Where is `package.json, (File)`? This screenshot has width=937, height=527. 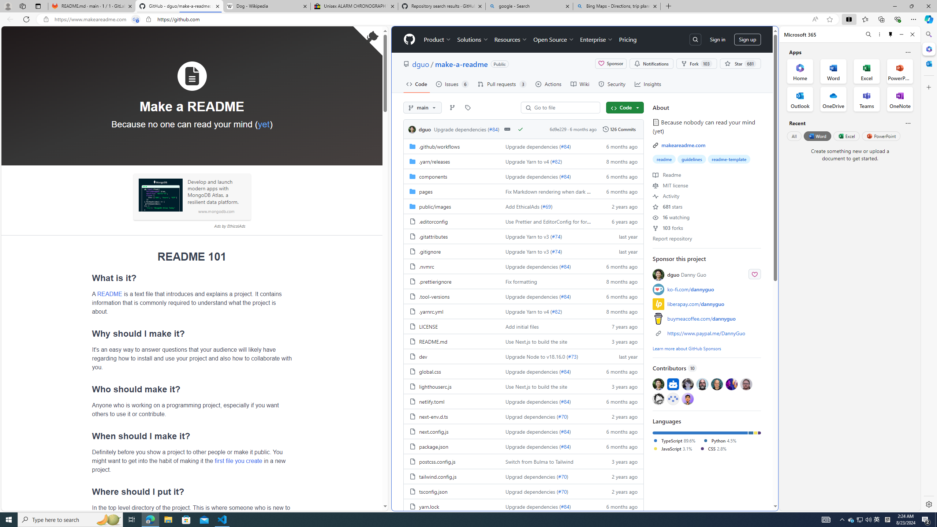
package.json, (File) is located at coordinates (434, 446).